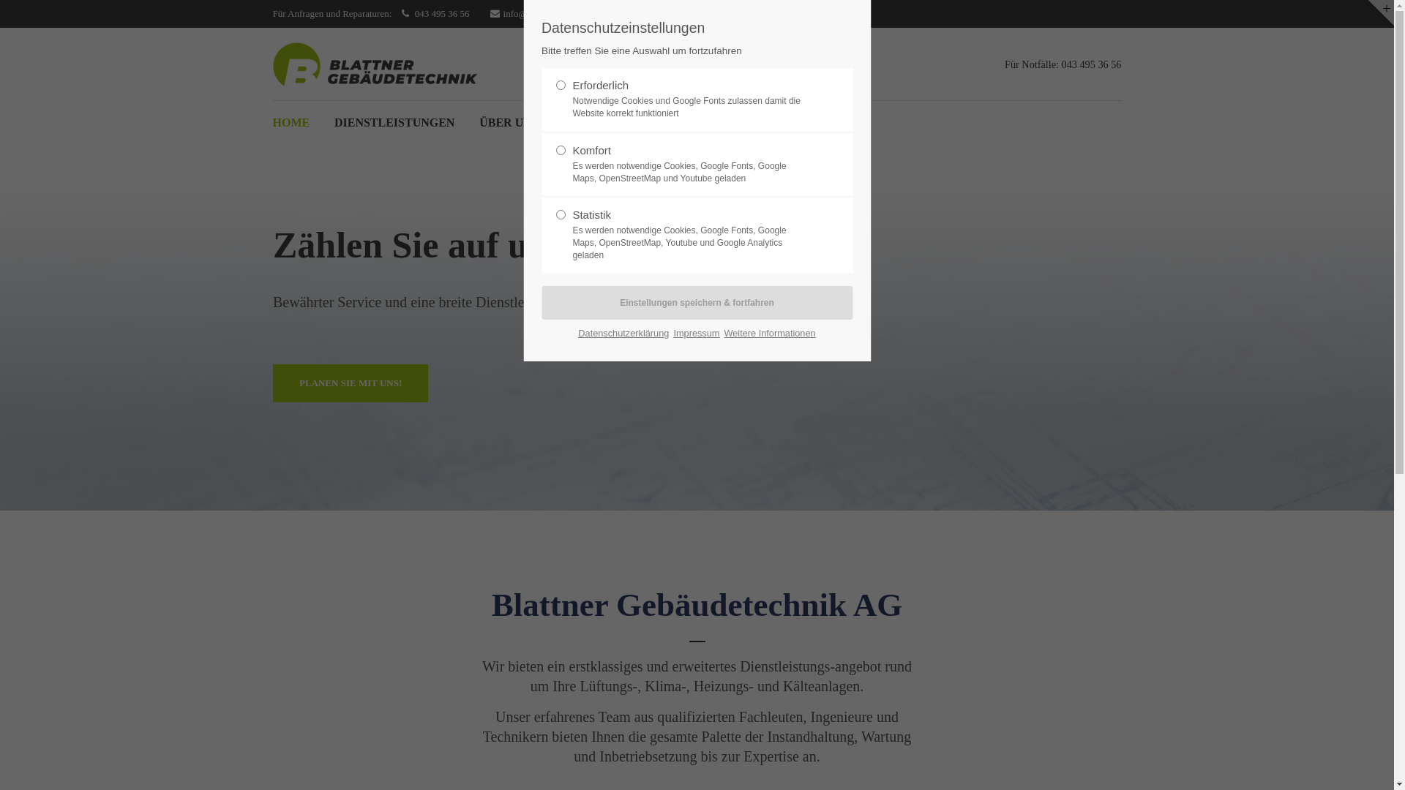 The width and height of the screenshot is (1405, 790). I want to click on info@blattner-service.ch, so click(542, 14).